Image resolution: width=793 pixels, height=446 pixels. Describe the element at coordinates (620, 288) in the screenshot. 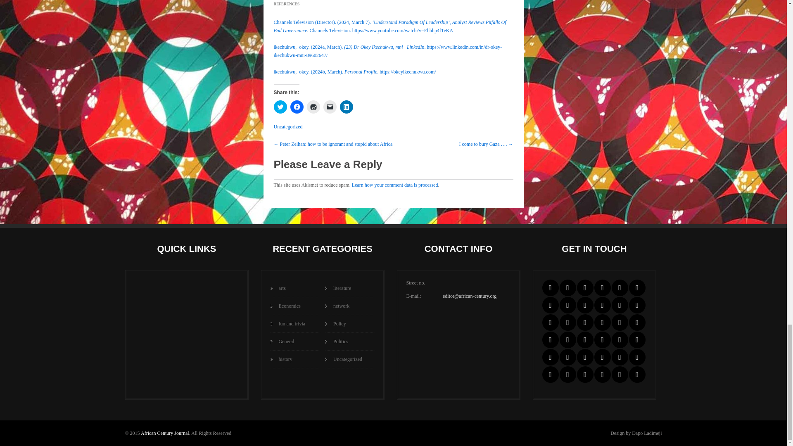

I see `google-plus` at that location.